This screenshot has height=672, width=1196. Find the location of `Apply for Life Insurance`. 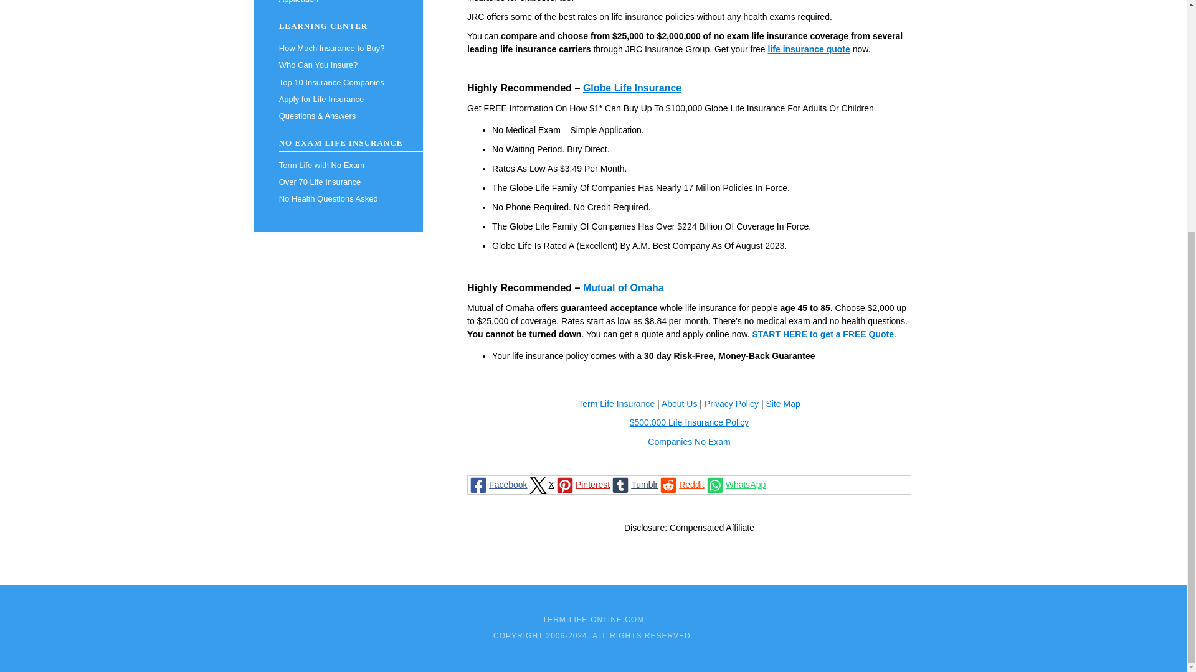

Apply for Life Insurance is located at coordinates (338, 98).